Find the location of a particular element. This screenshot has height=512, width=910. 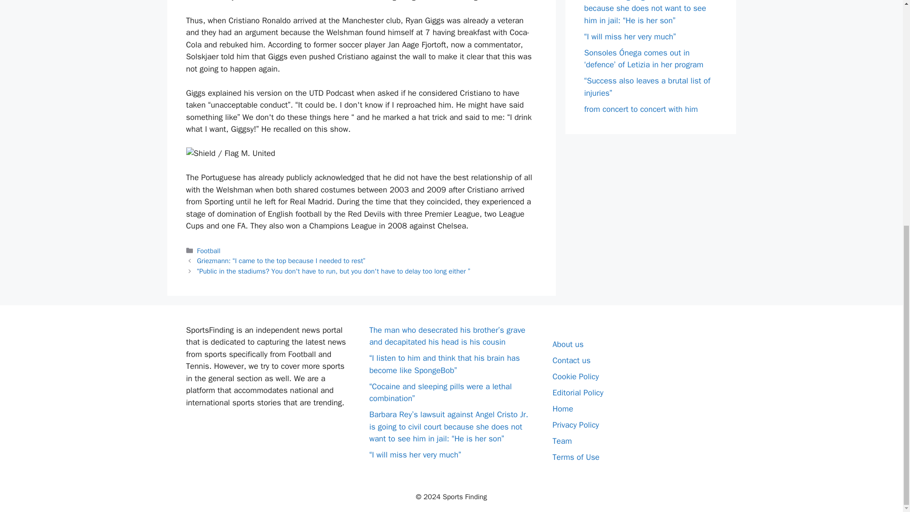

Football is located at coordinates (209, 250).